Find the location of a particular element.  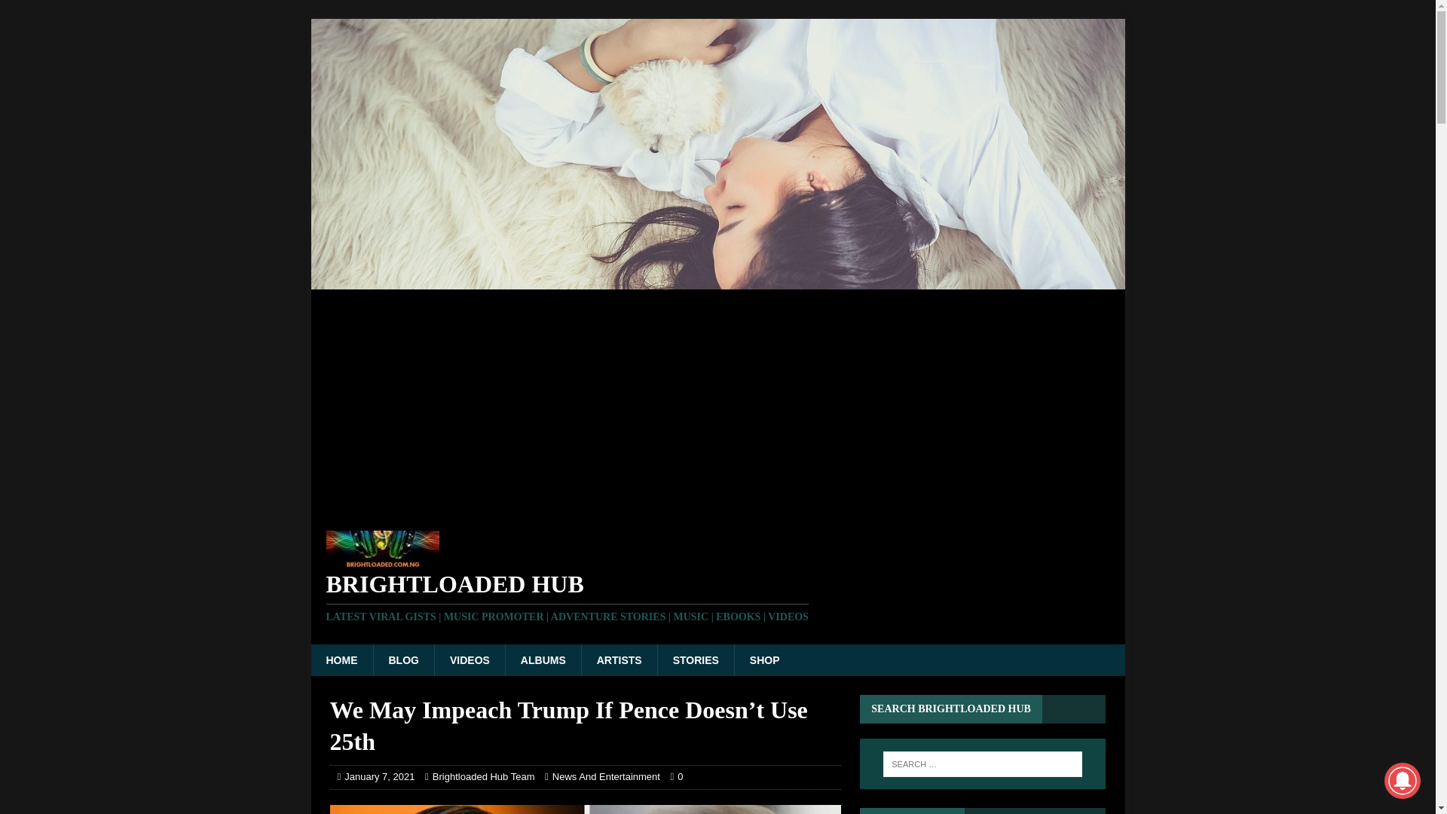

News And Entertainment is located at coordinates (606, 776).